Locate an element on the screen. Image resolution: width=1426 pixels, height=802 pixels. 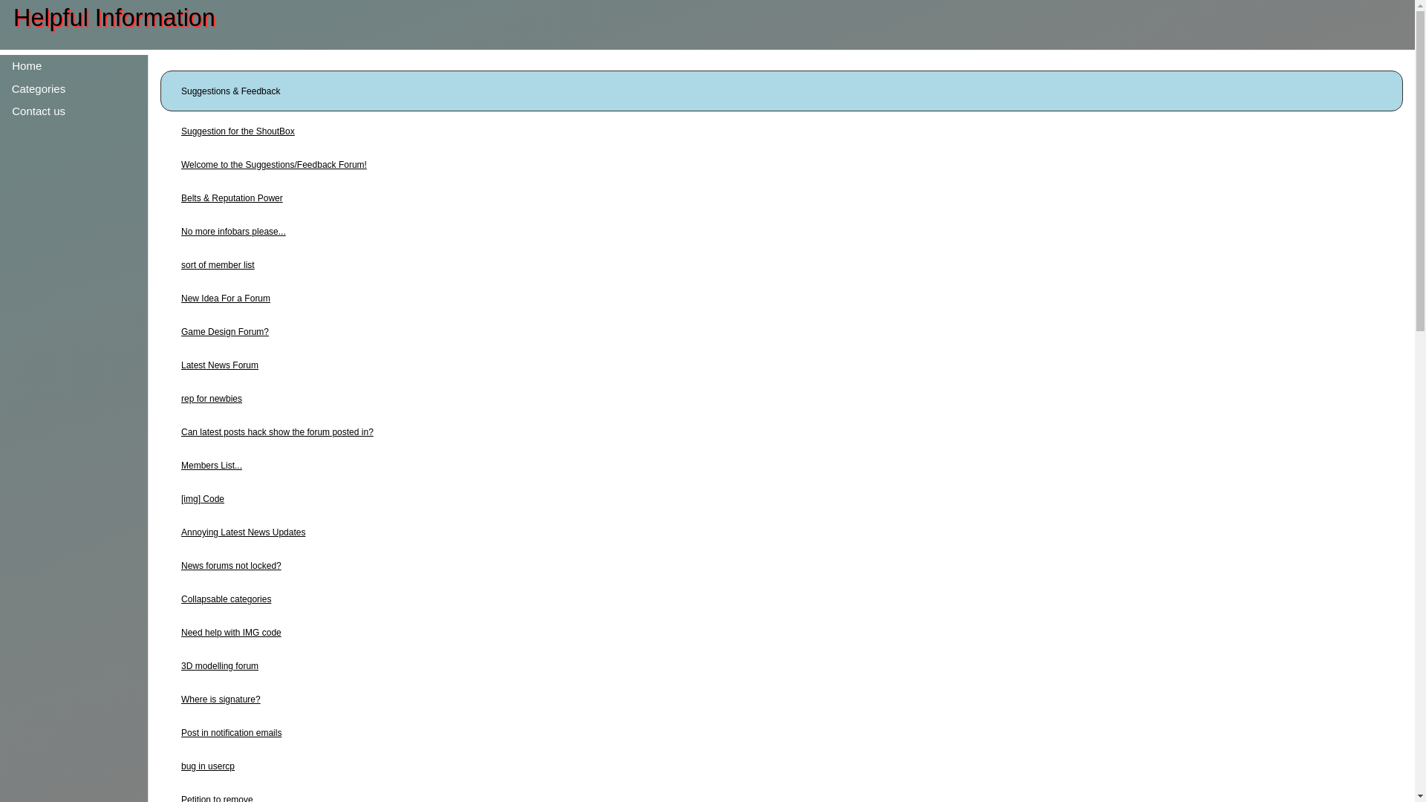
Where is signature? is located at coordinates (221, 700).